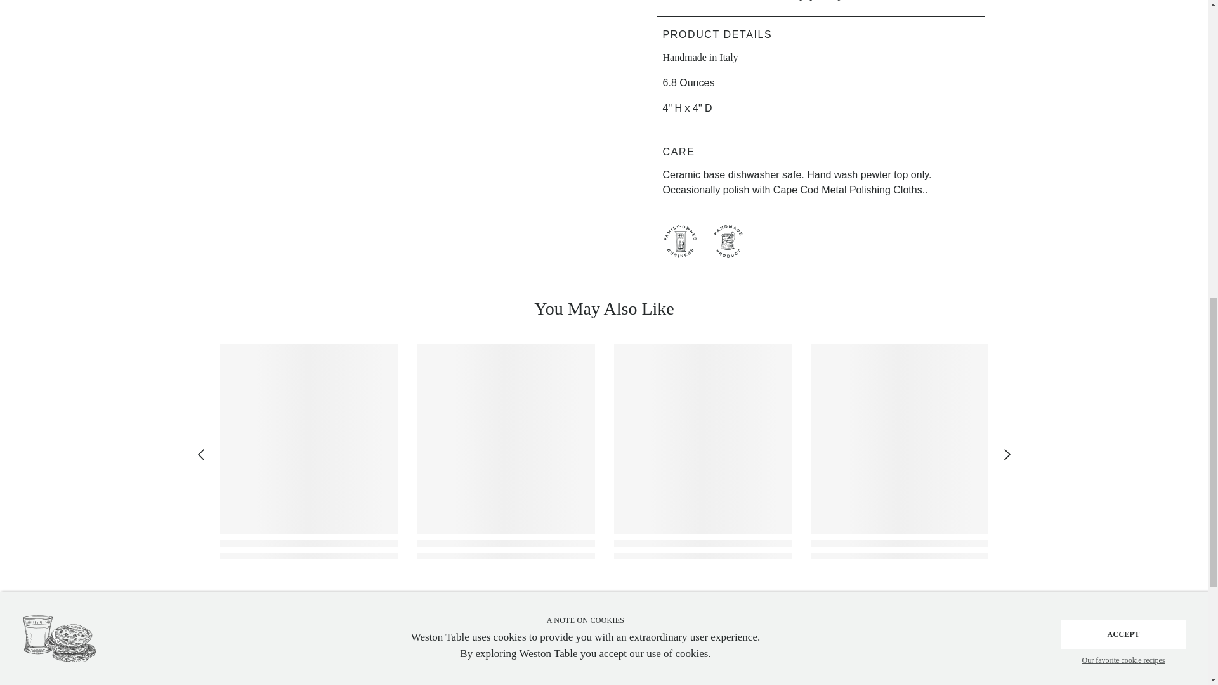 The width and height of the screenshot is (1218, 685). Describe the element at coordinates (773, 684) in the screenshot. I see `facebook Created with Sketch.` at that location.